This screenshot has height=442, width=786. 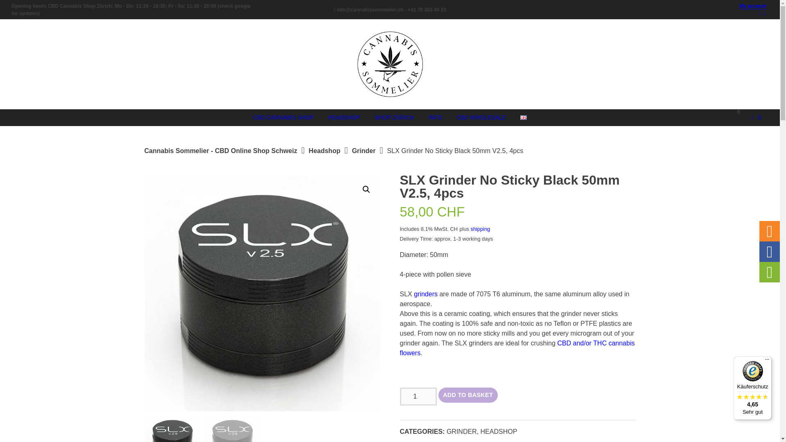 What do you see at coordinates (753, 6) in the screenshot?
I see `My account` at bounding box center [753, 6].